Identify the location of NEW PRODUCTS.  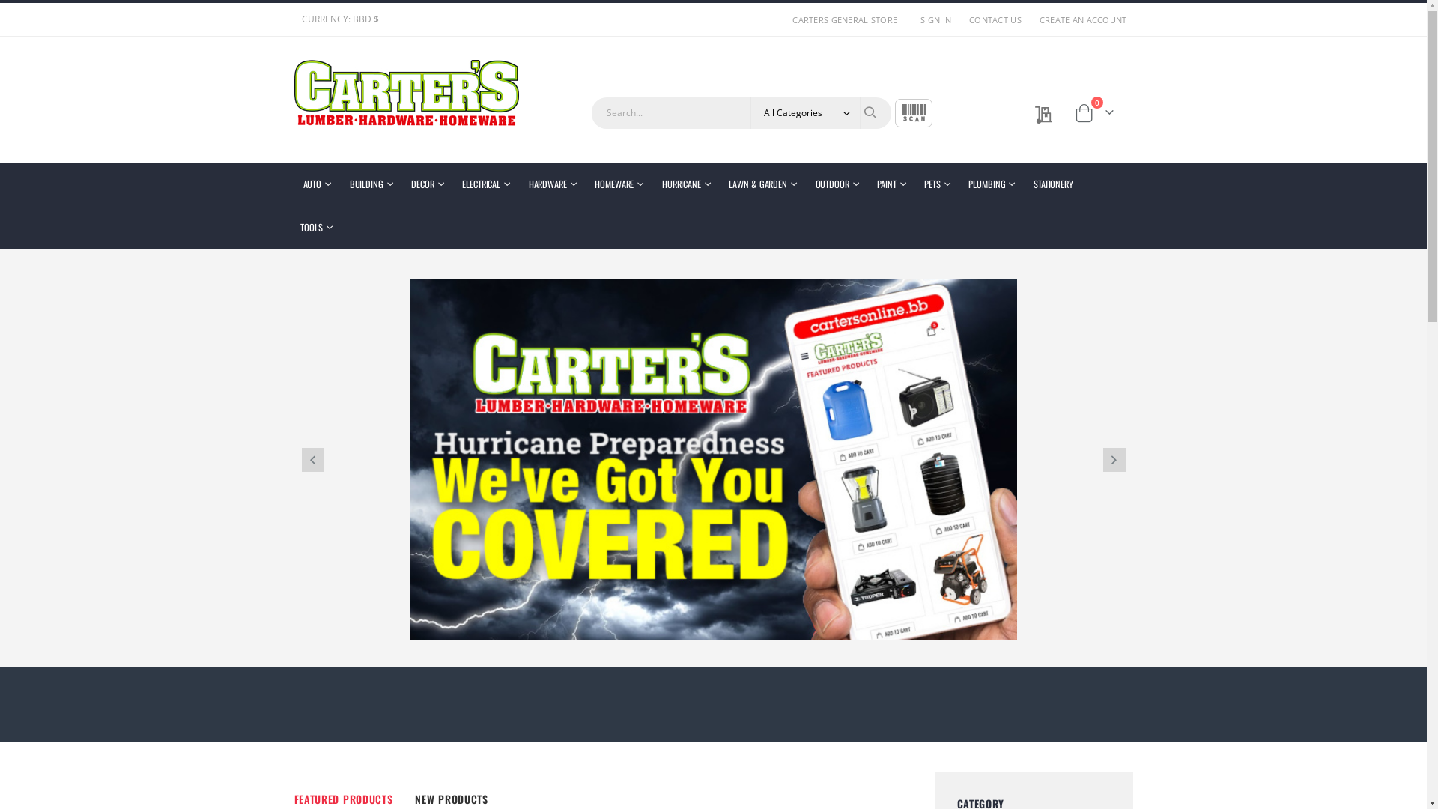
(451, 799).